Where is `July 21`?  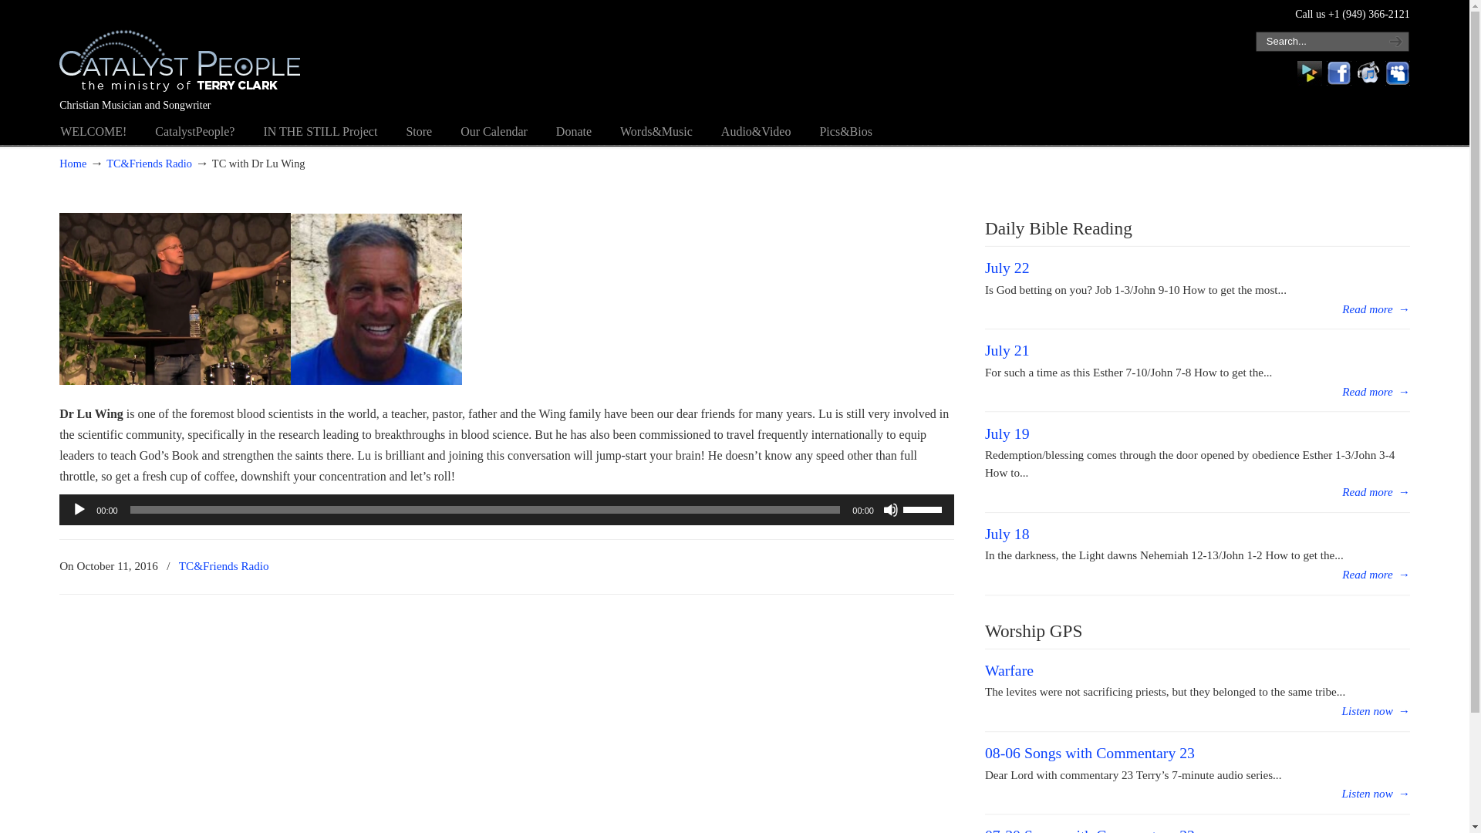
July 21 is located at coordinates (1007, 350).